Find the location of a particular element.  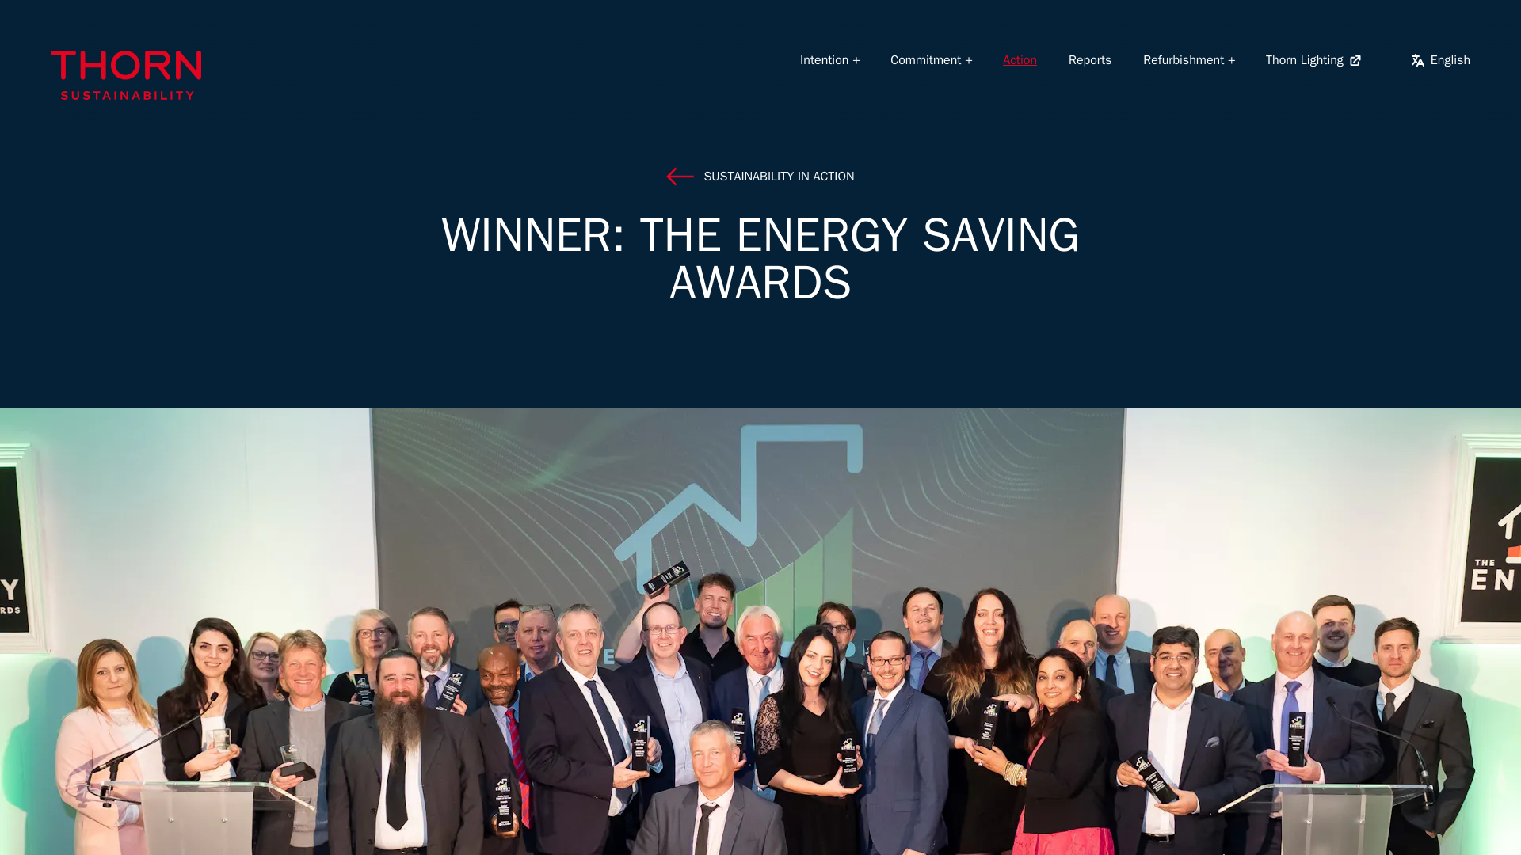

SUSTAINABILITY IN ACTION is located at coordinates (760, 176).